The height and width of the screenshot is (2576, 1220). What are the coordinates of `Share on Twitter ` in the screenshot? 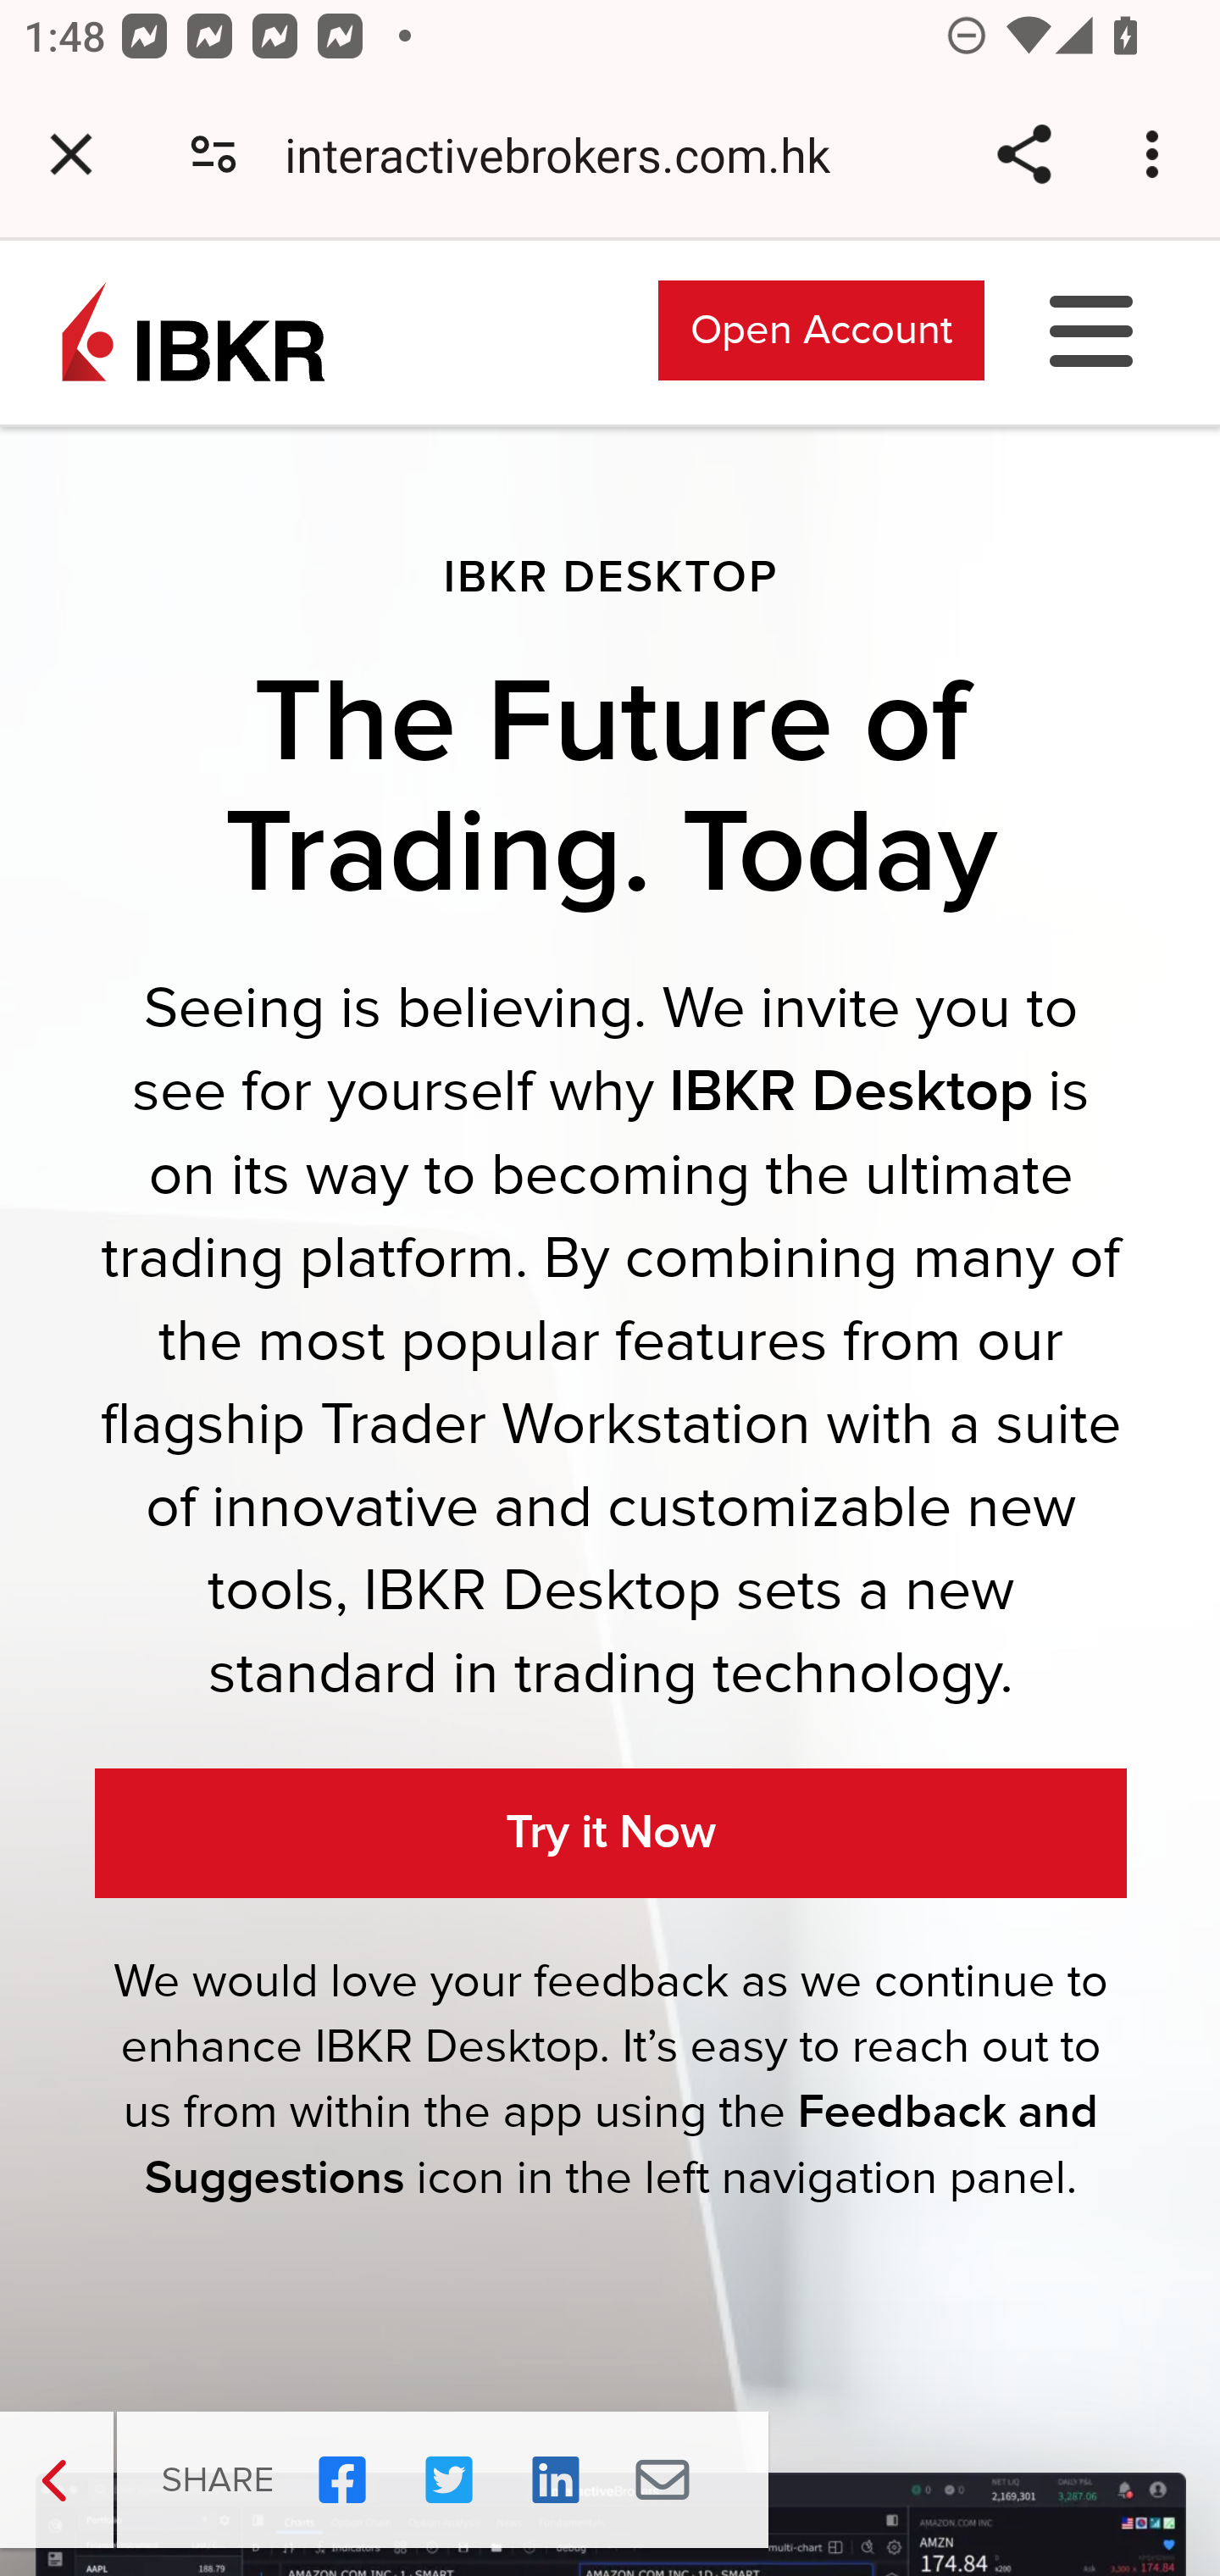 It's located at (449, 2480).